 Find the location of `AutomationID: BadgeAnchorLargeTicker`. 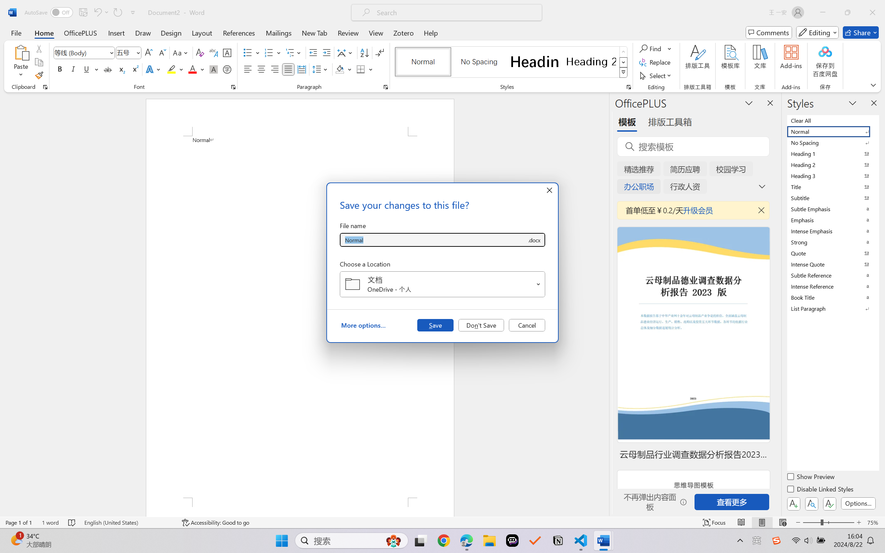

AutomationID: BadgeAnchorLargeTicker is located at coordinates (16, 540).